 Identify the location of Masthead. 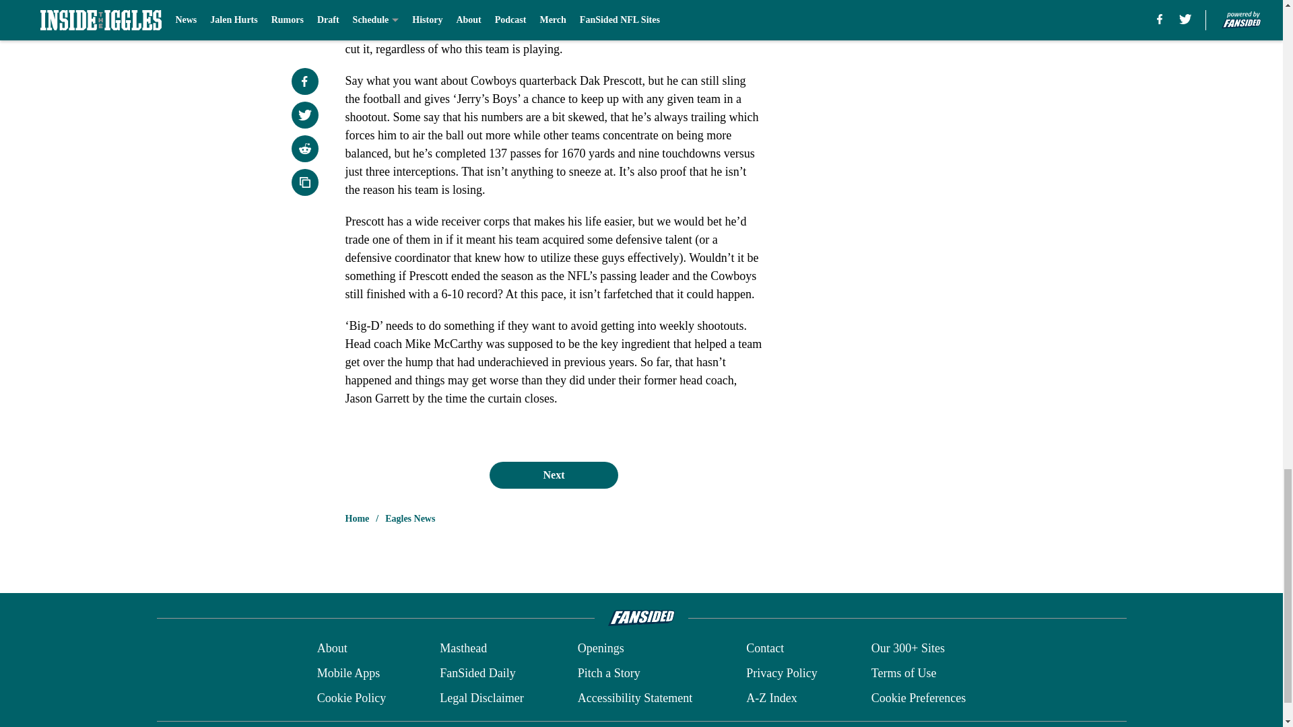
(463, 649).